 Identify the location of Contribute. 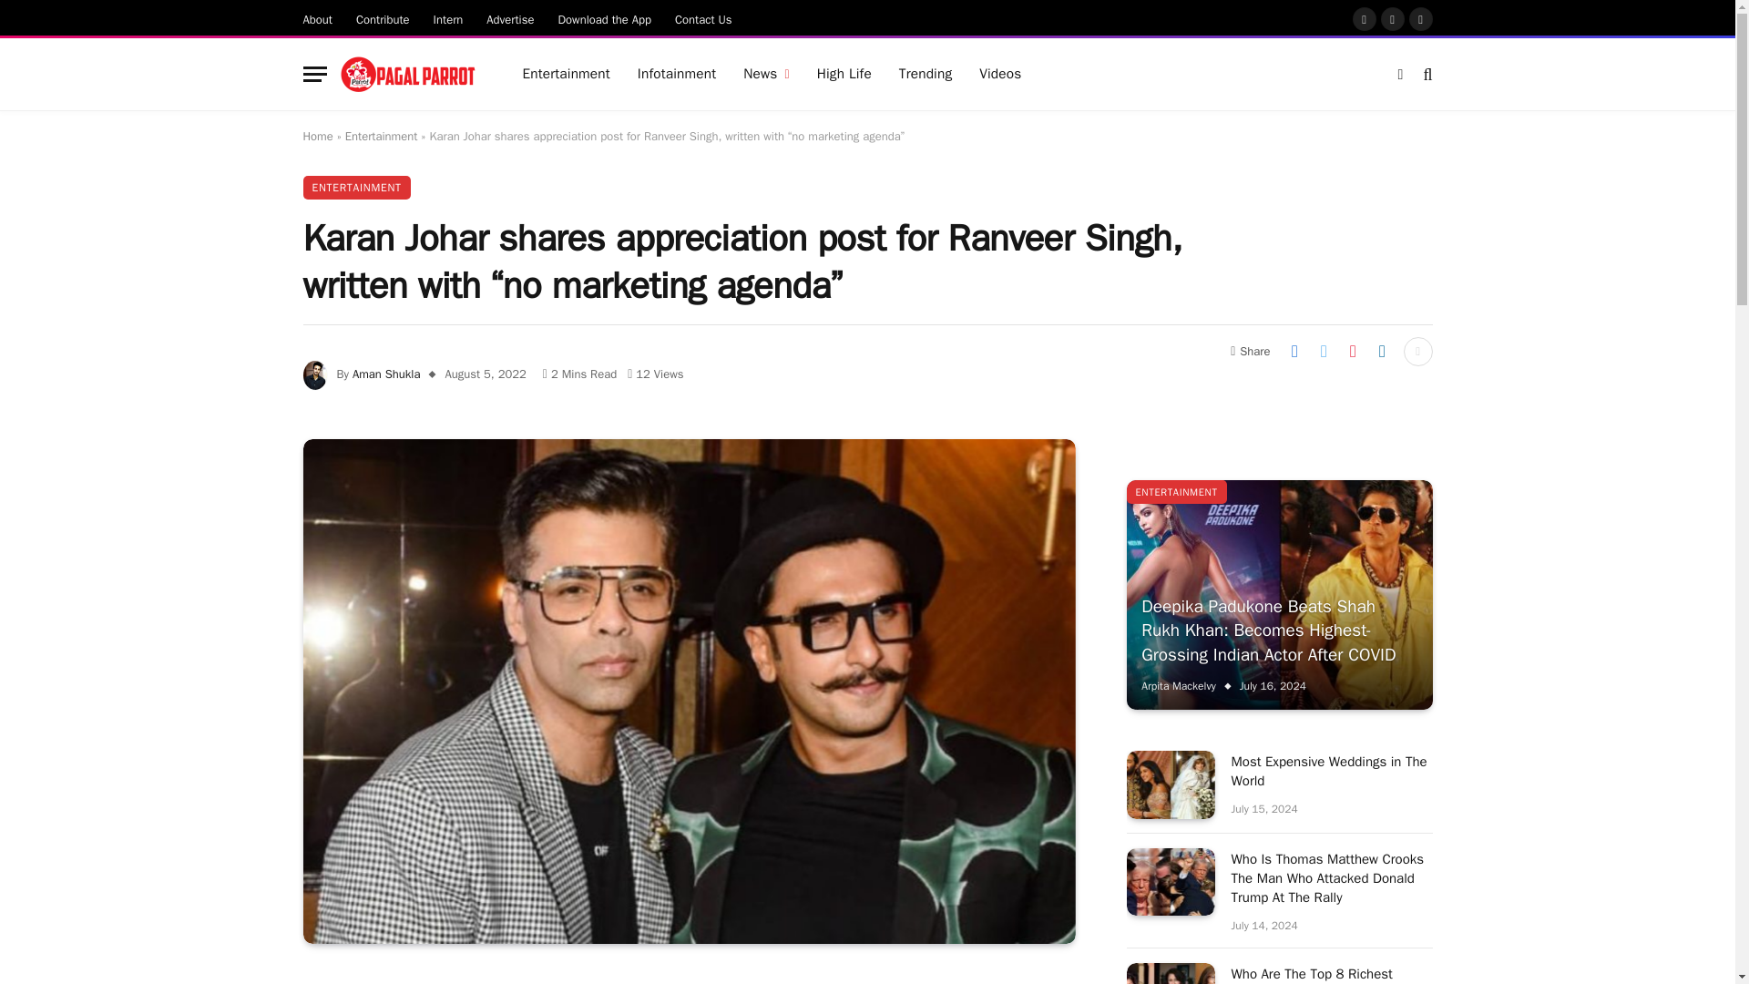
(383, 18).